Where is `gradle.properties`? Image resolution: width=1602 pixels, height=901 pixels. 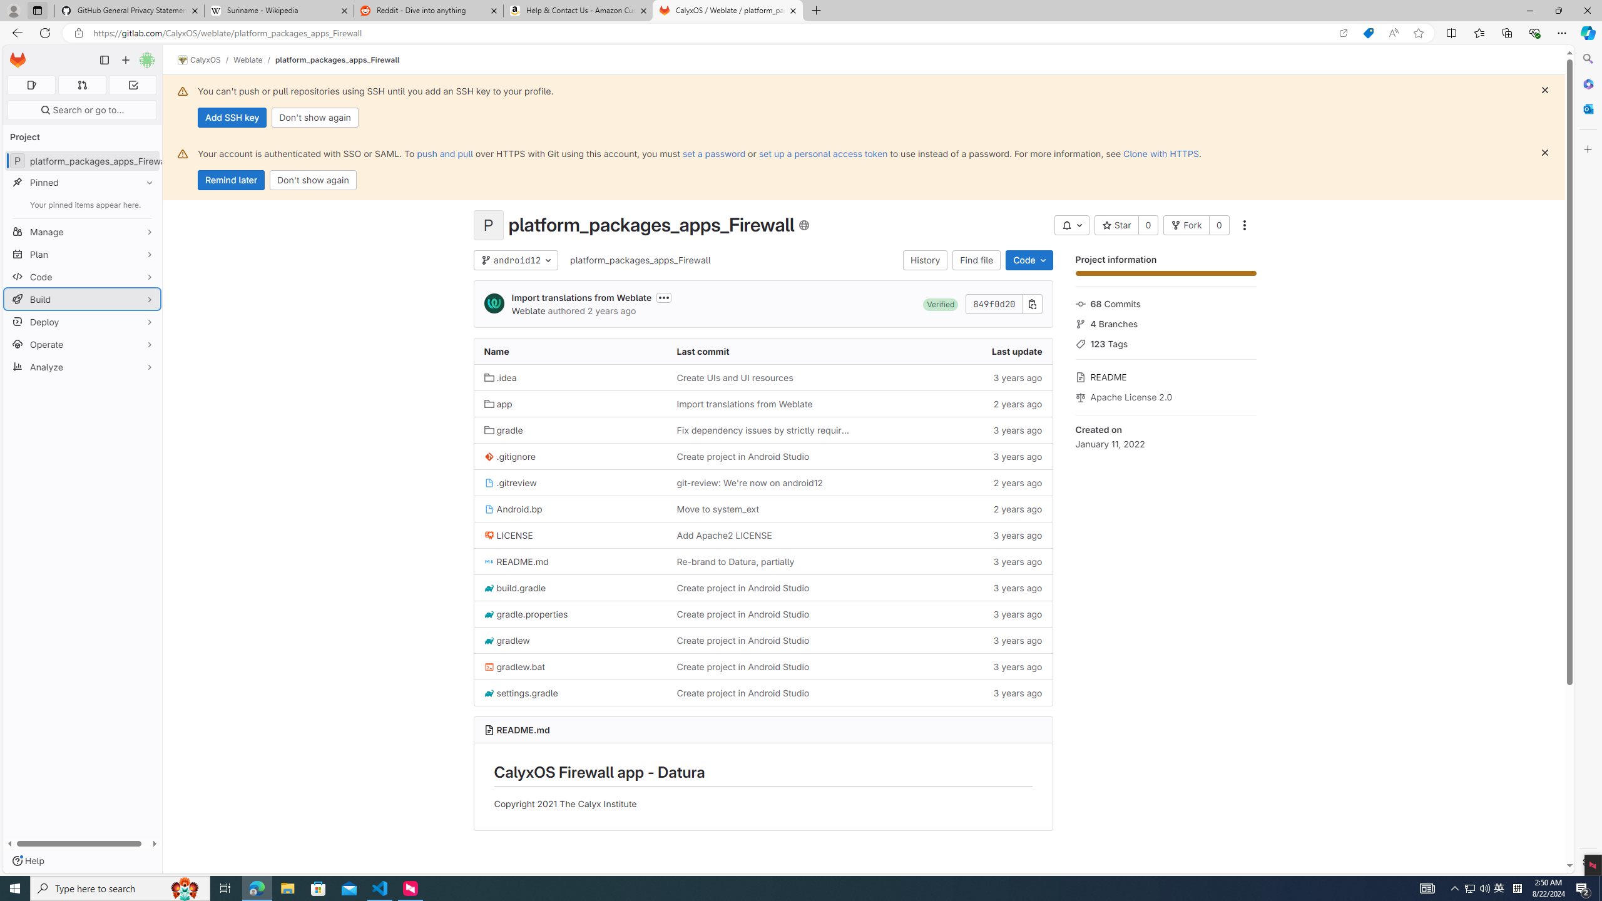 gradle.properties is located at coordinates (569, 614).